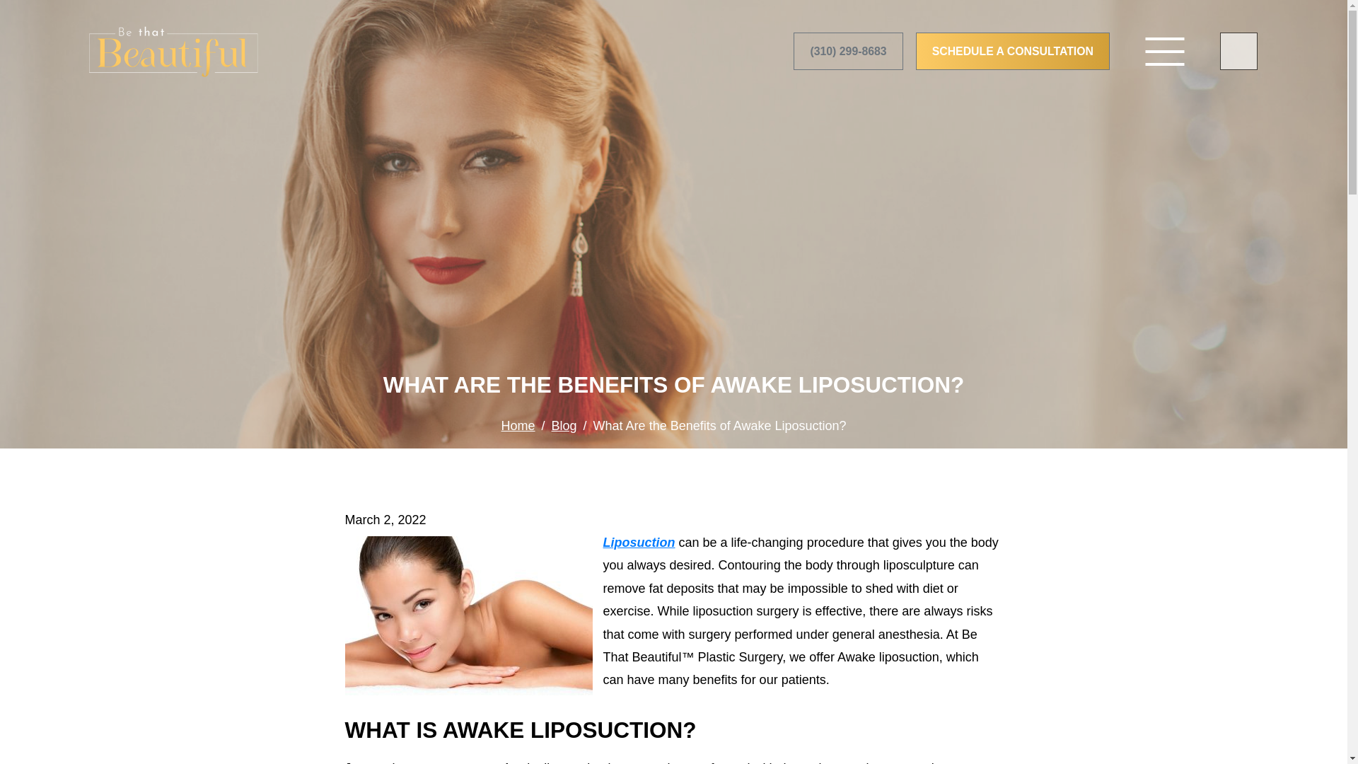 This screenshot has height=764, width=1358. I want to click on SCHEDULE A CONSULTATION, so click(1012, 51).